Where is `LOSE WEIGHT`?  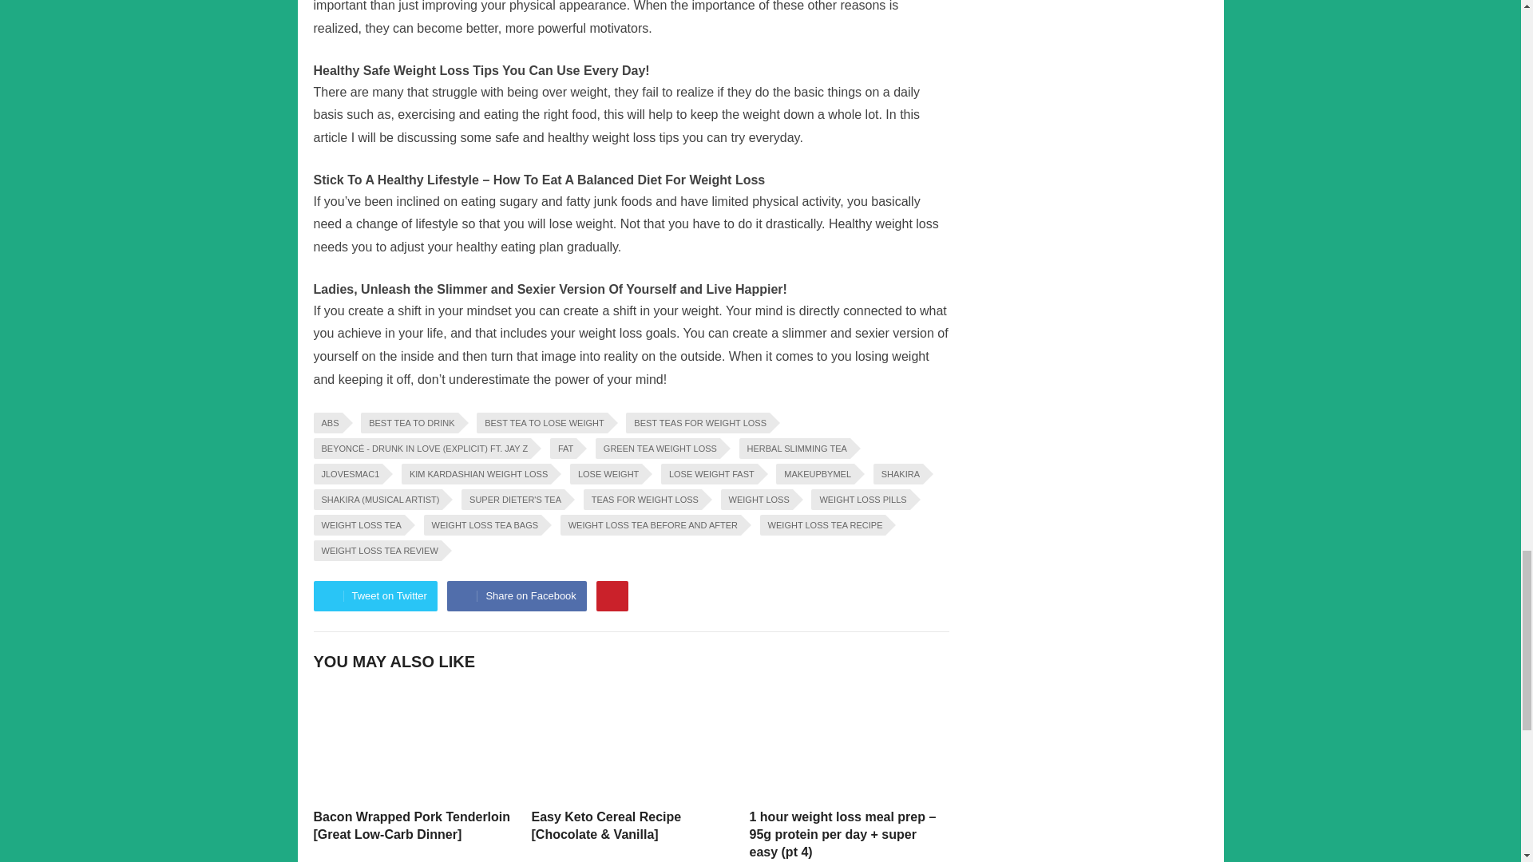 LOSE WEIGHT is located at coordinates (606, 474).